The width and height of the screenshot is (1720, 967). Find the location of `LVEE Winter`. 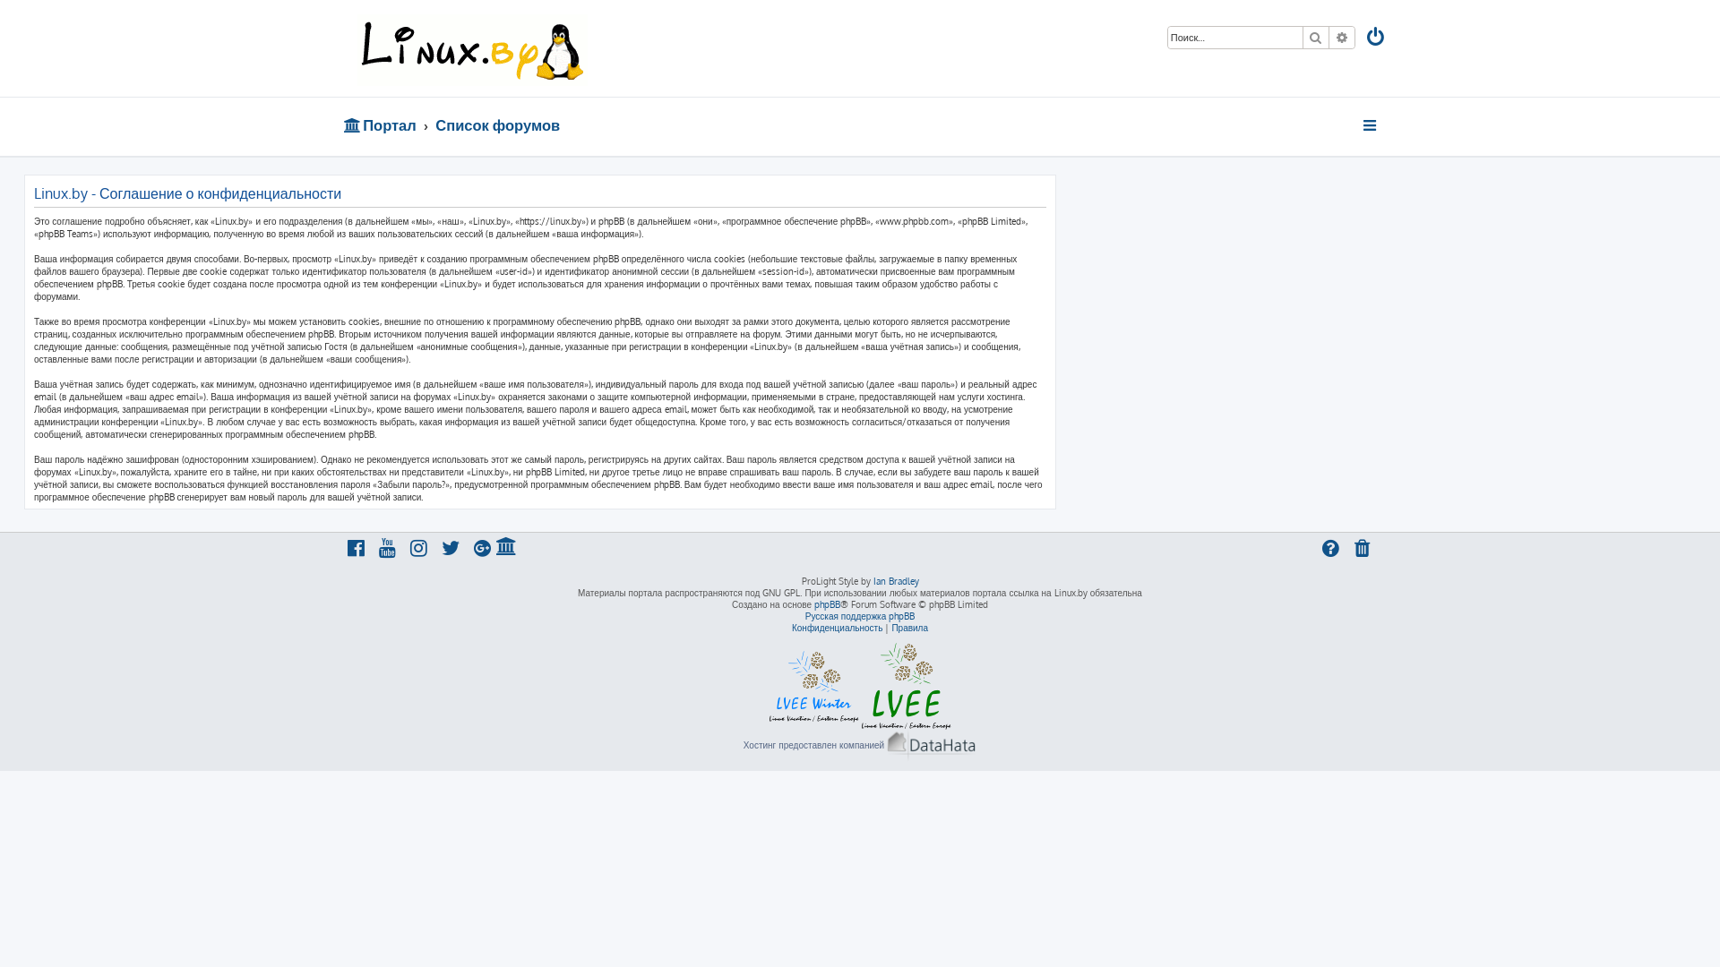

LVEE Winter is located at coordinates (813, 687).